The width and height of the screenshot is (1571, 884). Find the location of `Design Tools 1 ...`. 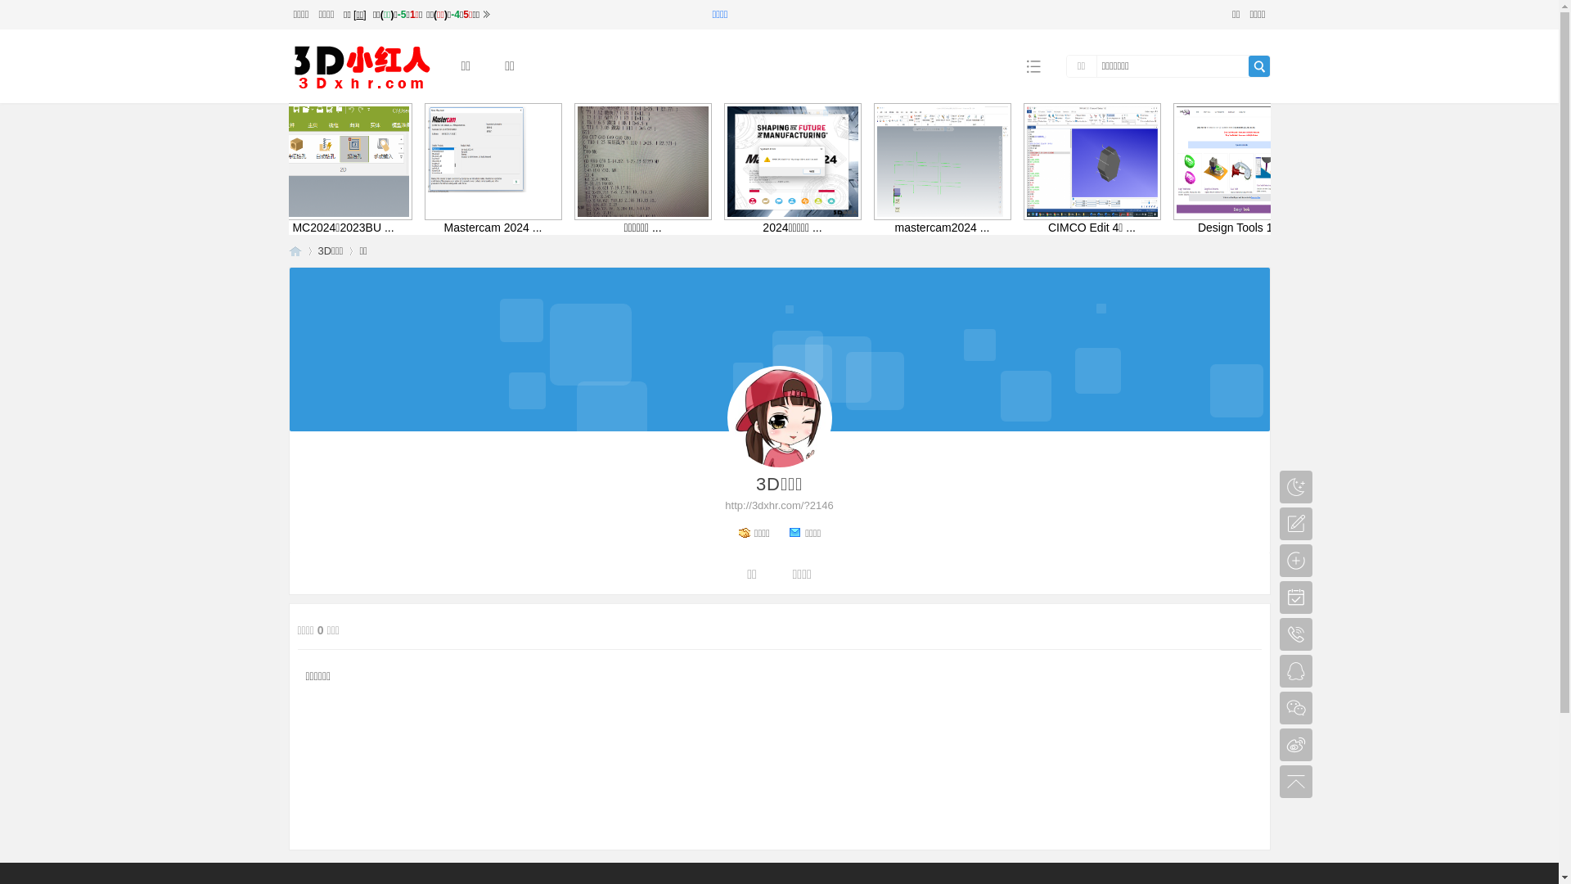

Design Tools 1 ... is located at coordinates (1265, 162).